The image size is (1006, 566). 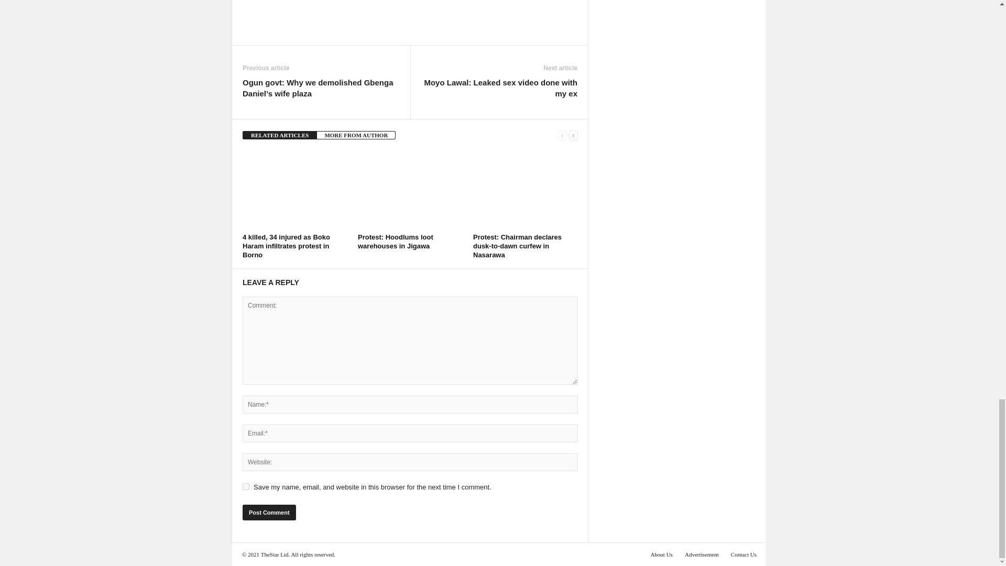 What do you see at coordinates (269, 513) in the screenshot?
I see `Post Comment` at bounding box center [269, 513].